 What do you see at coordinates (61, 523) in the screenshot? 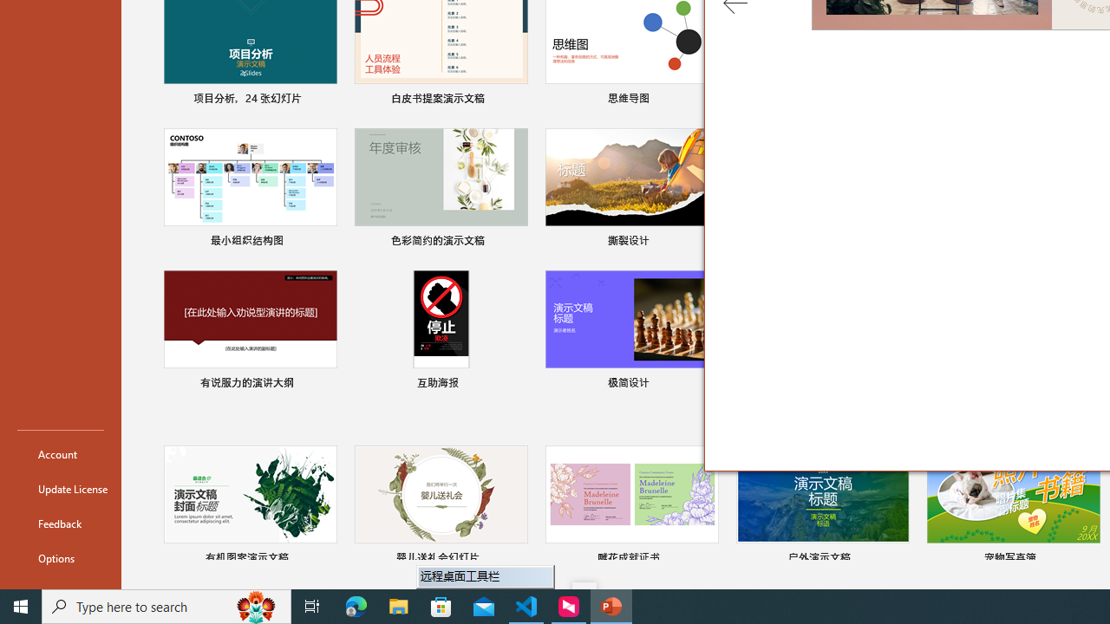
I see `Feedback` at bounding box center [61, 523].